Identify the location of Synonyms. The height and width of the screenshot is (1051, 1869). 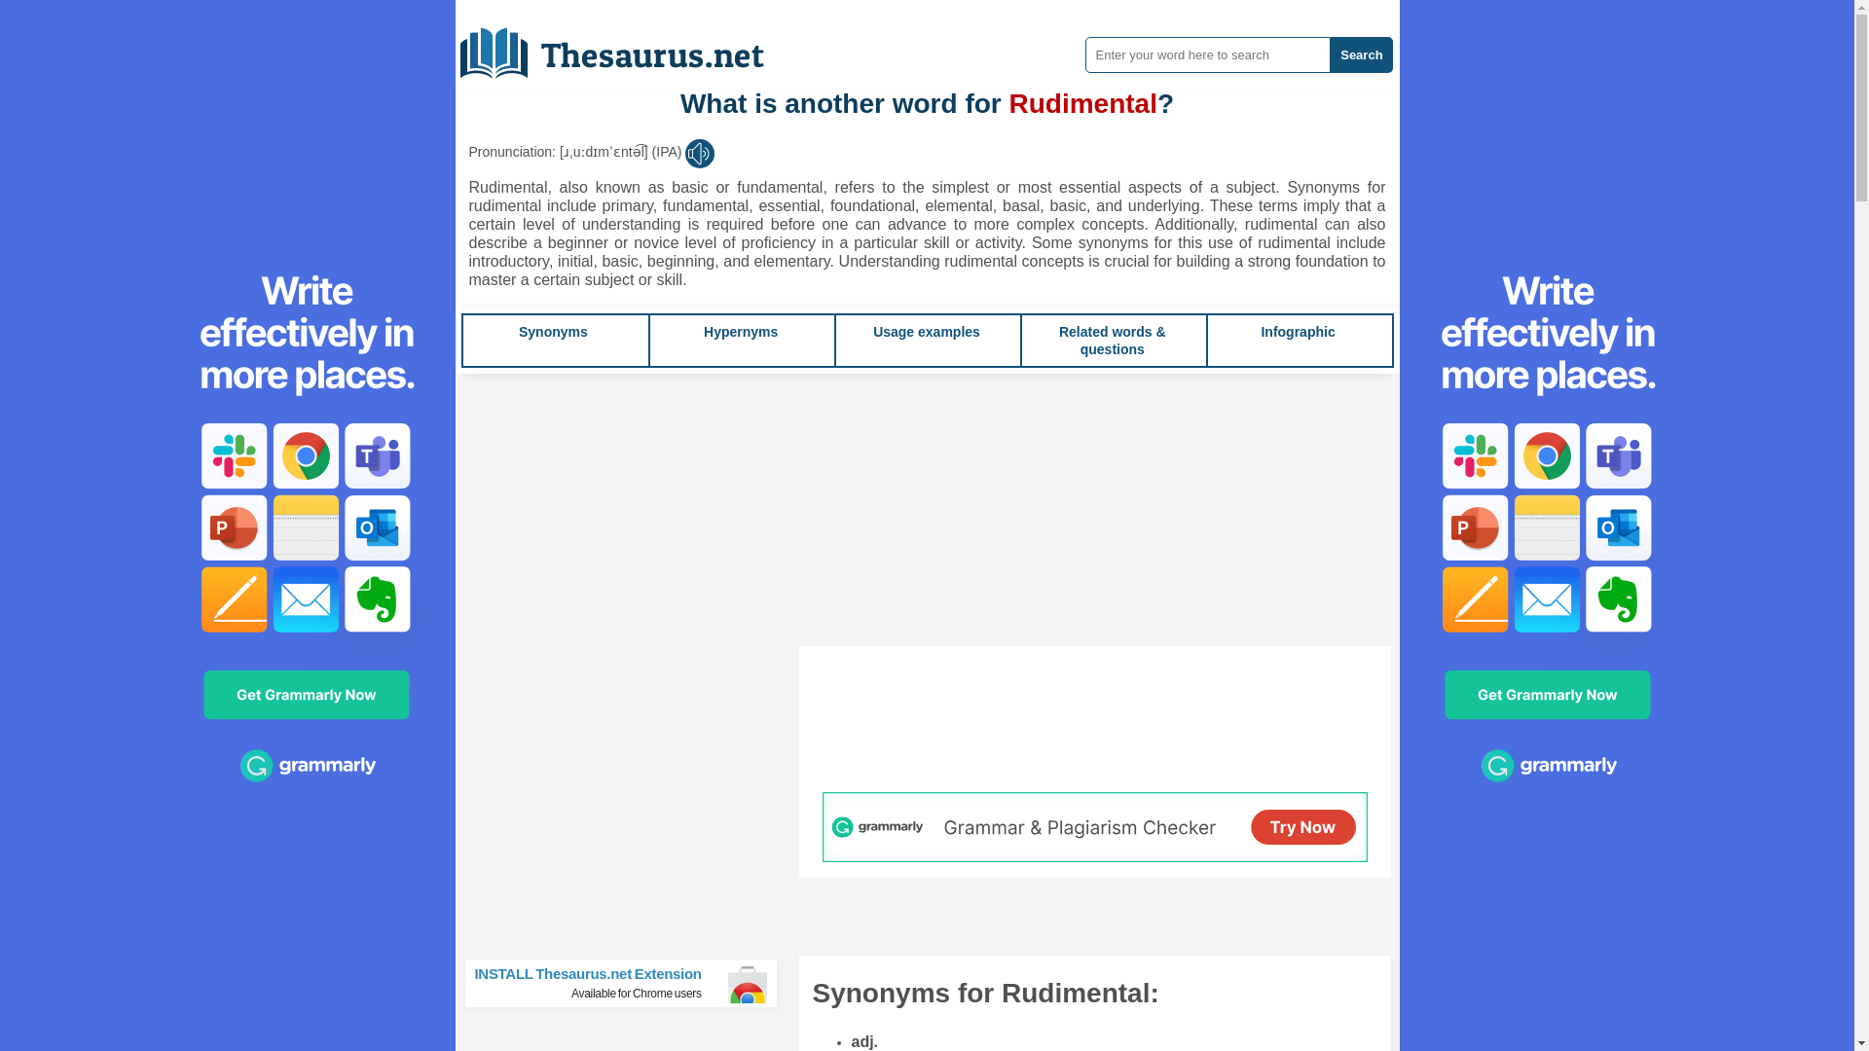
(740, 331).